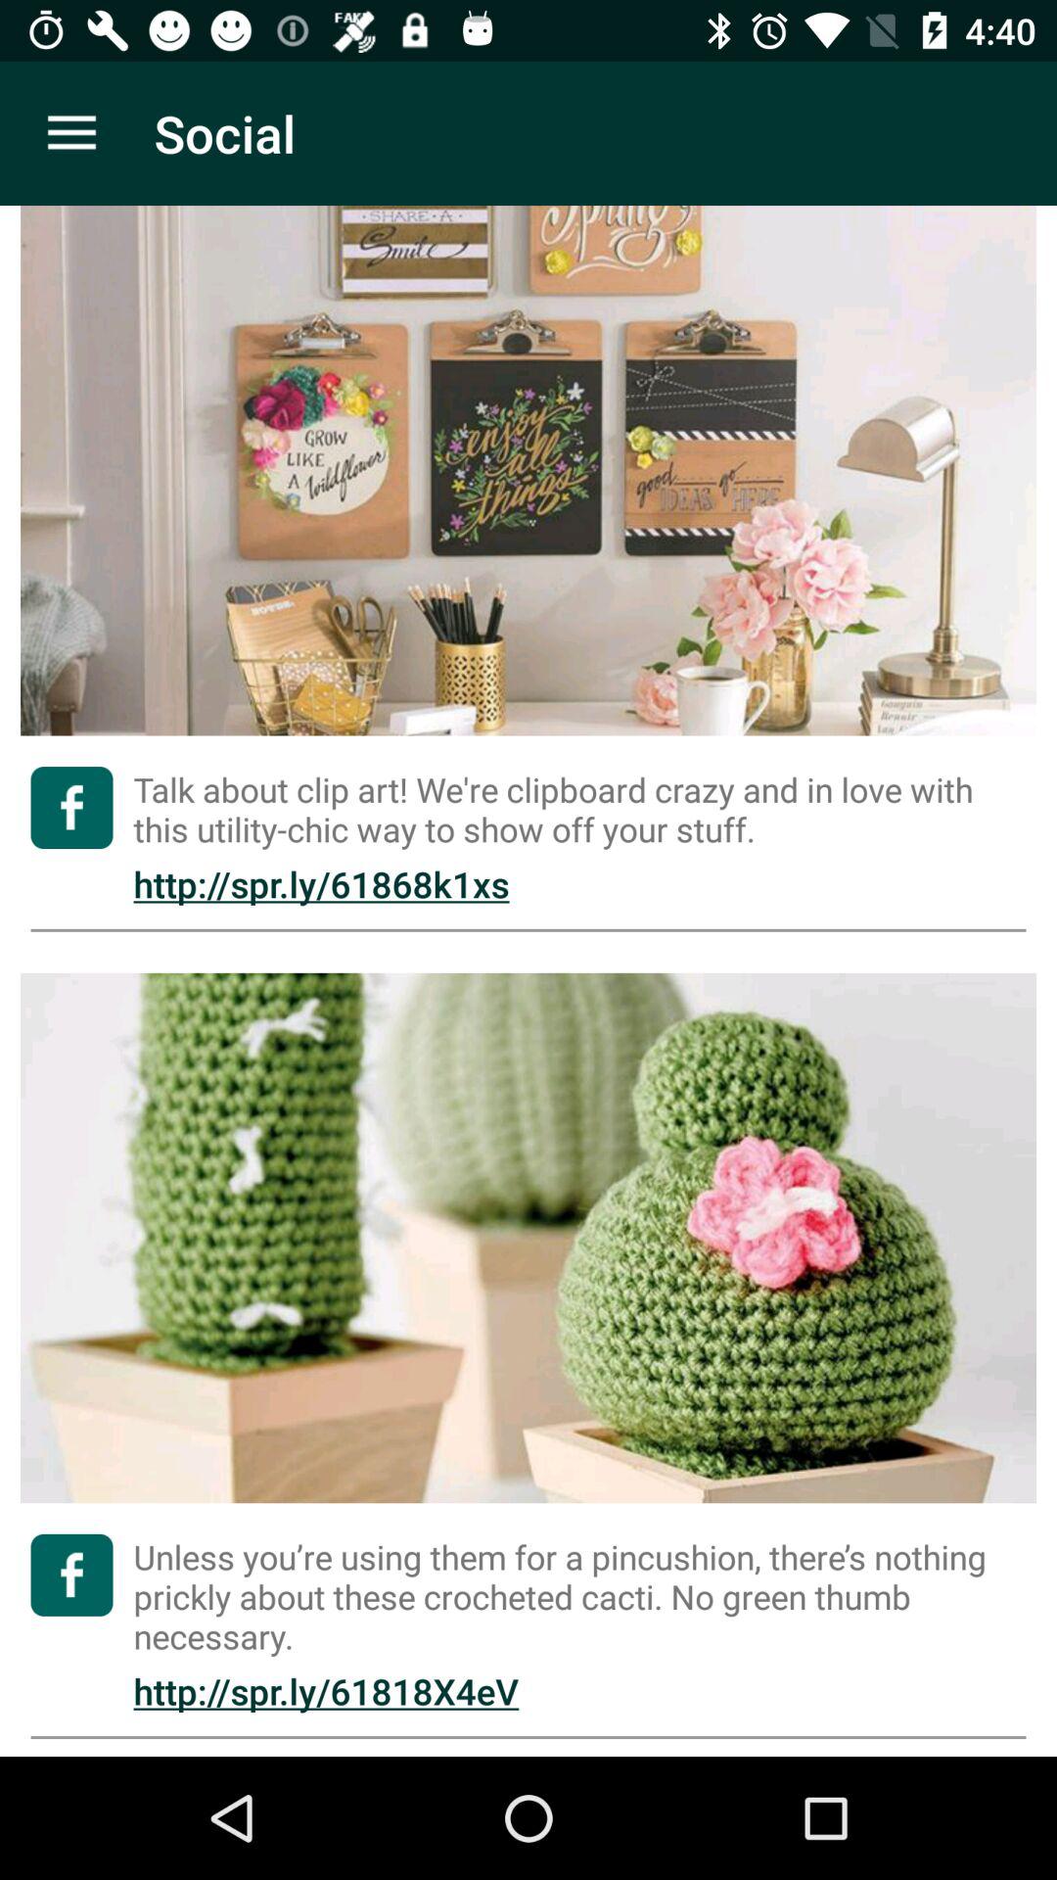  I want to click on tap the item next to the social app, so click(71, 133).